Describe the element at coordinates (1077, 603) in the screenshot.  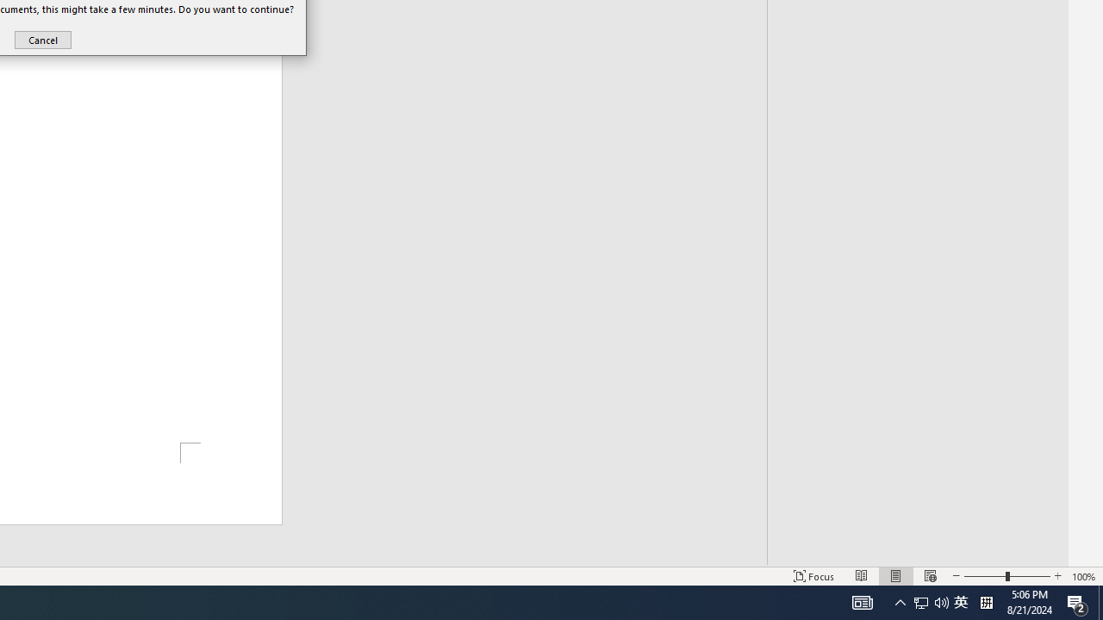
I see `User Promoted Notification Area` at that location.